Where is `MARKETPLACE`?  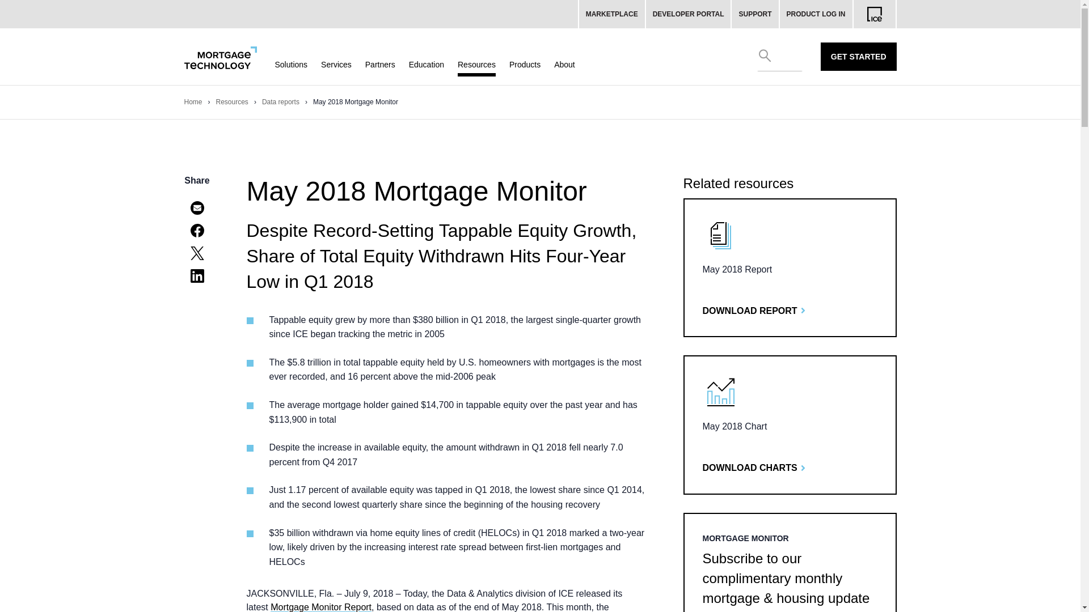
MARKETPLACE is located at coordinates (611, 14).